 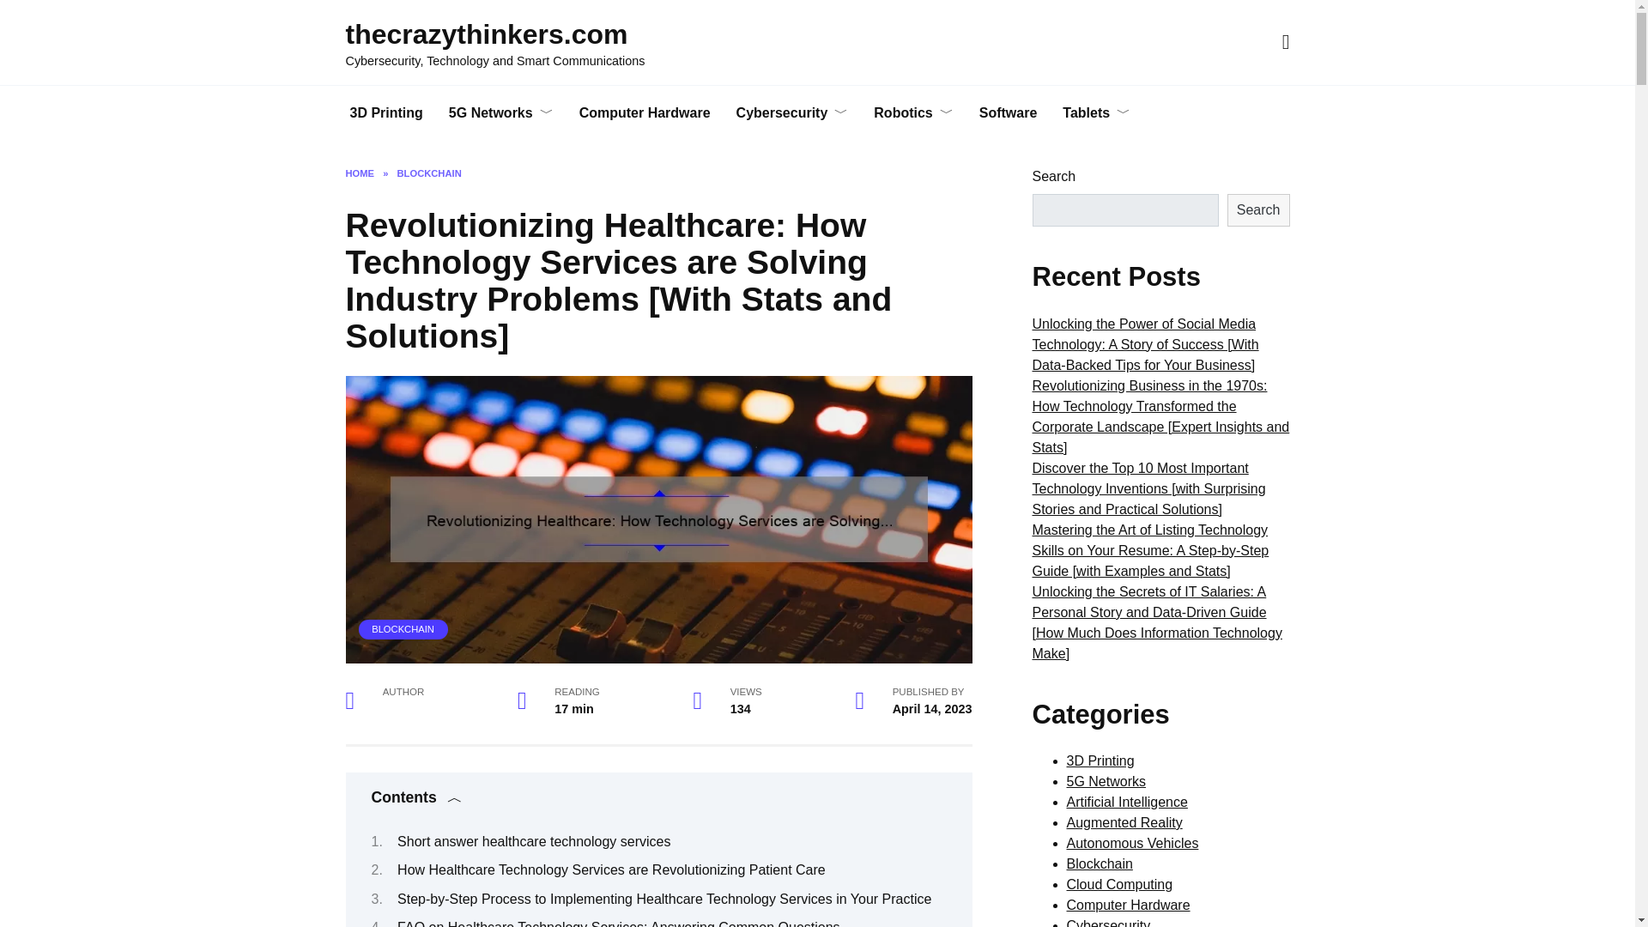 I want to click on Robotics, so click(x=913, y=113).